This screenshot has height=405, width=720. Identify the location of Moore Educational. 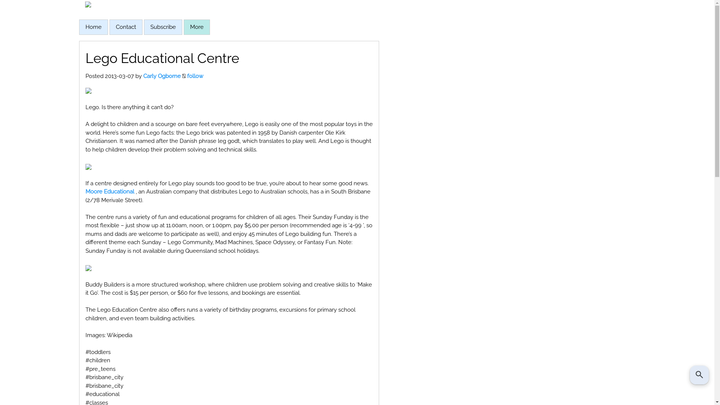
(110, 192).